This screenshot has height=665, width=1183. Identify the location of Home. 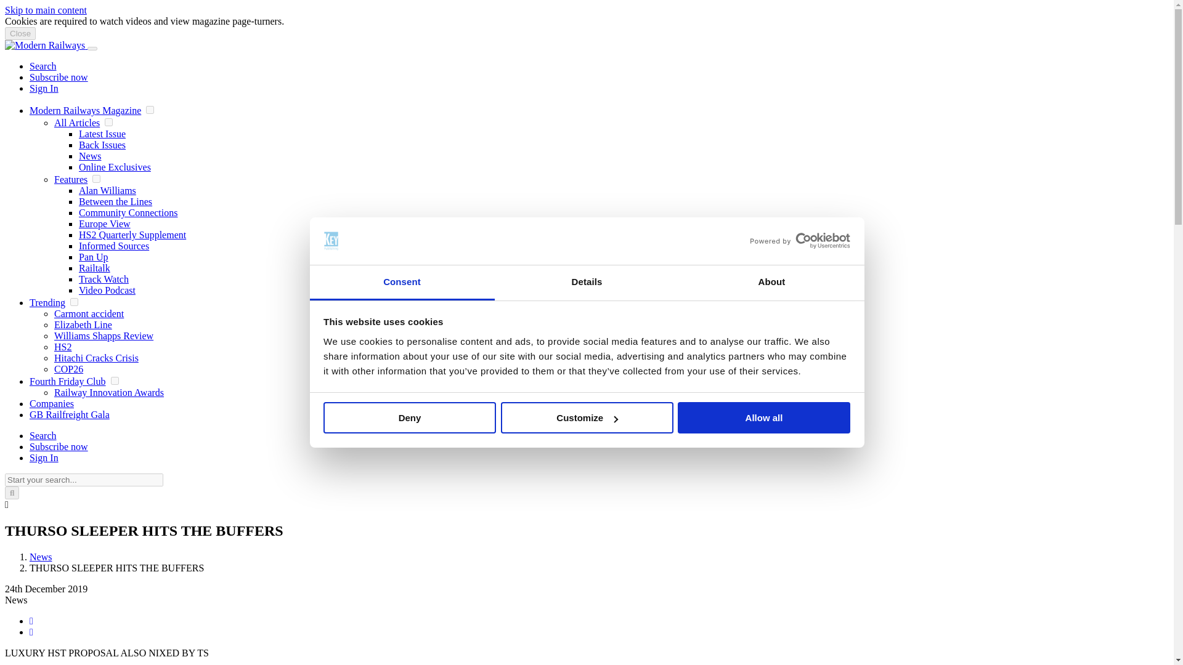
(46, 45).